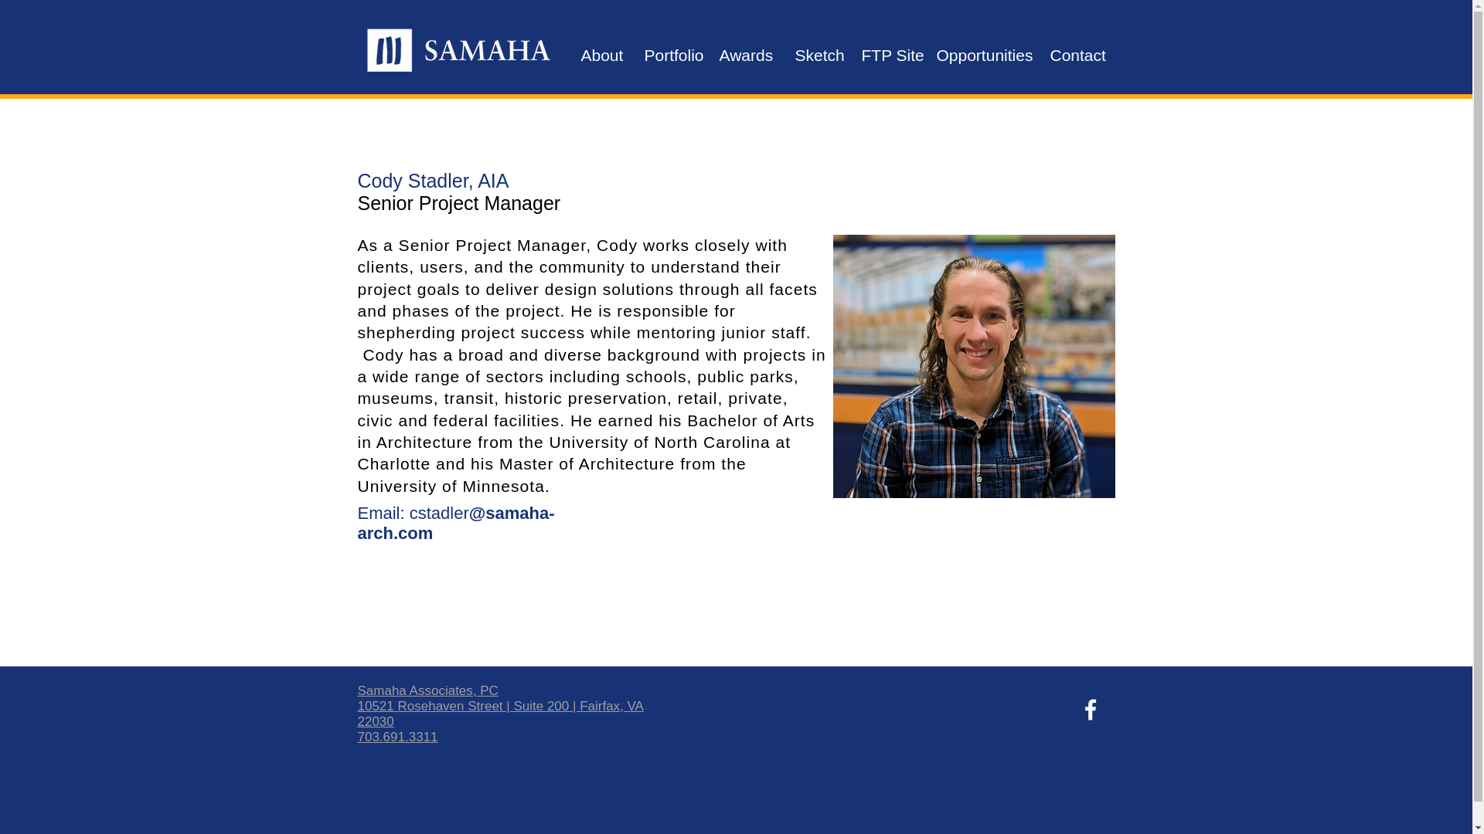 The height and width of the screenshot is (834, 1484). Describe the element at coordinates (745, 56) in the screenshot. I see `Awards` at that location.